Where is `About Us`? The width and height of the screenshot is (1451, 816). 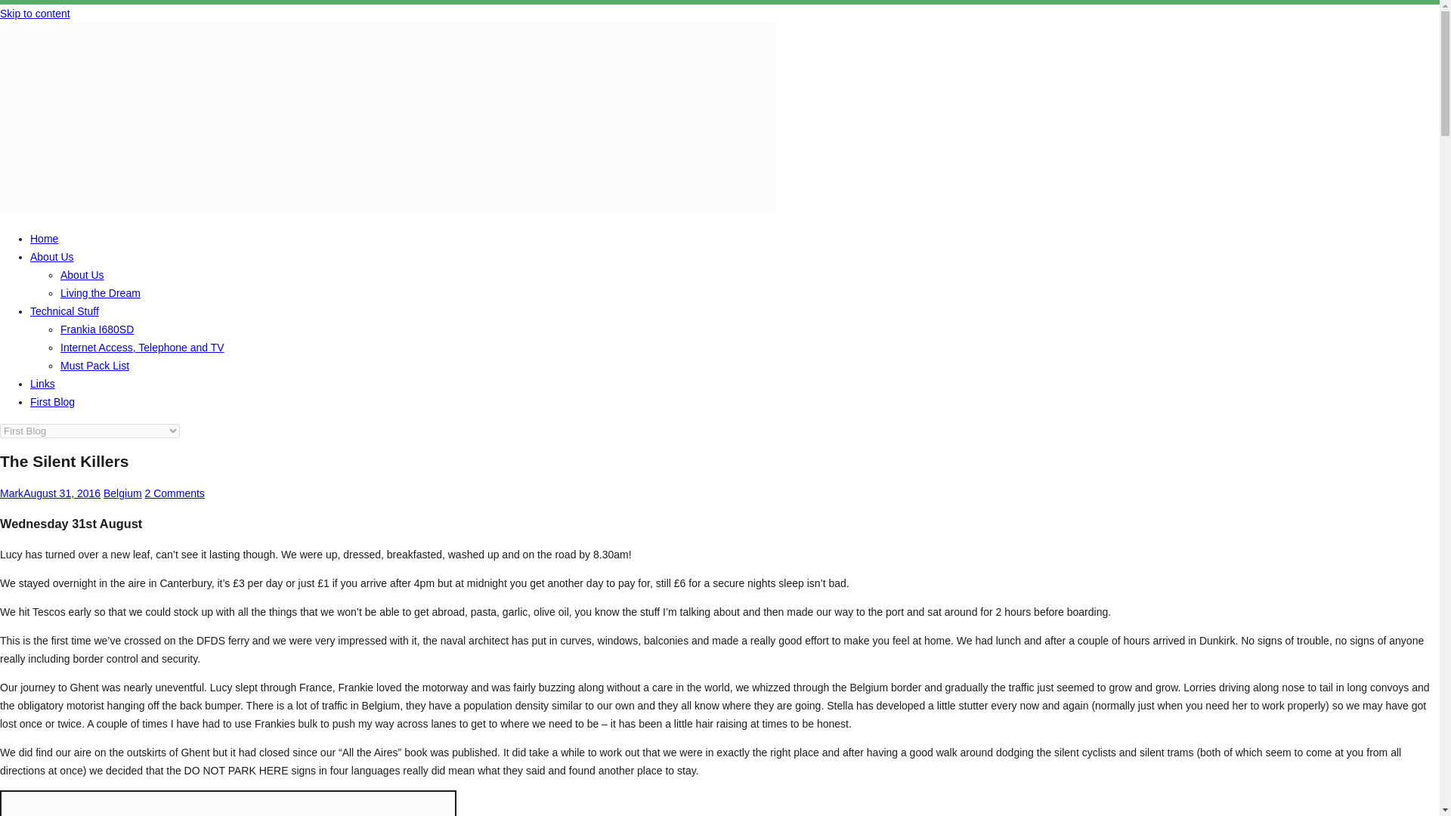
About Us is located at coordinates (51, 256).